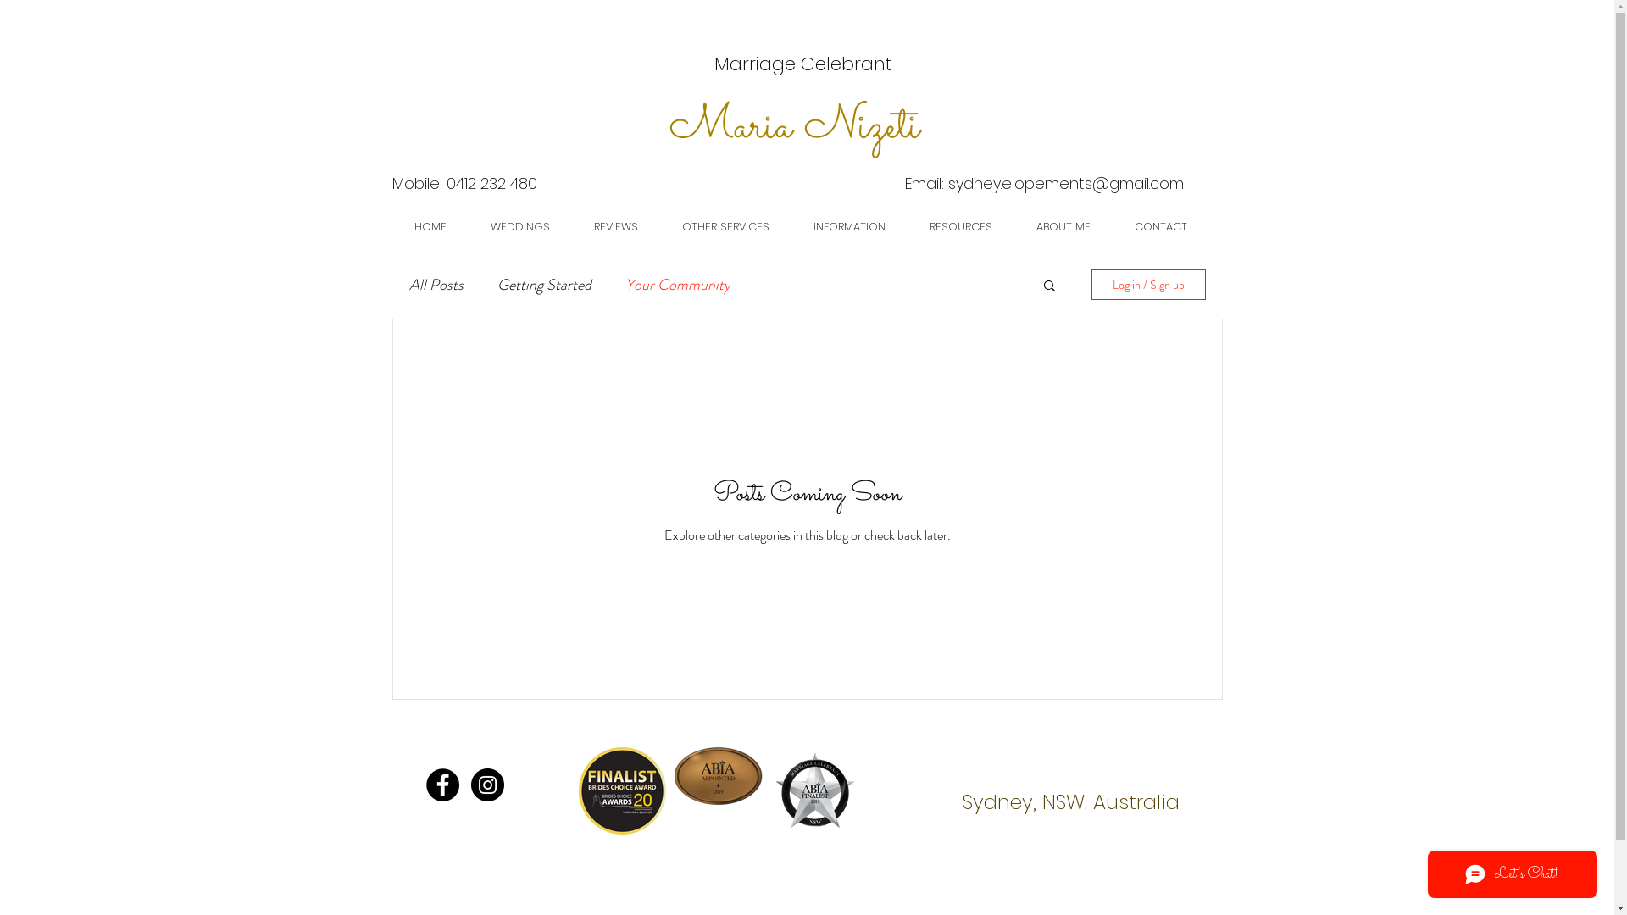 The width and height of the screenshot is (1627, 915). I want to click on WEDDINGS, so click(519, 227).